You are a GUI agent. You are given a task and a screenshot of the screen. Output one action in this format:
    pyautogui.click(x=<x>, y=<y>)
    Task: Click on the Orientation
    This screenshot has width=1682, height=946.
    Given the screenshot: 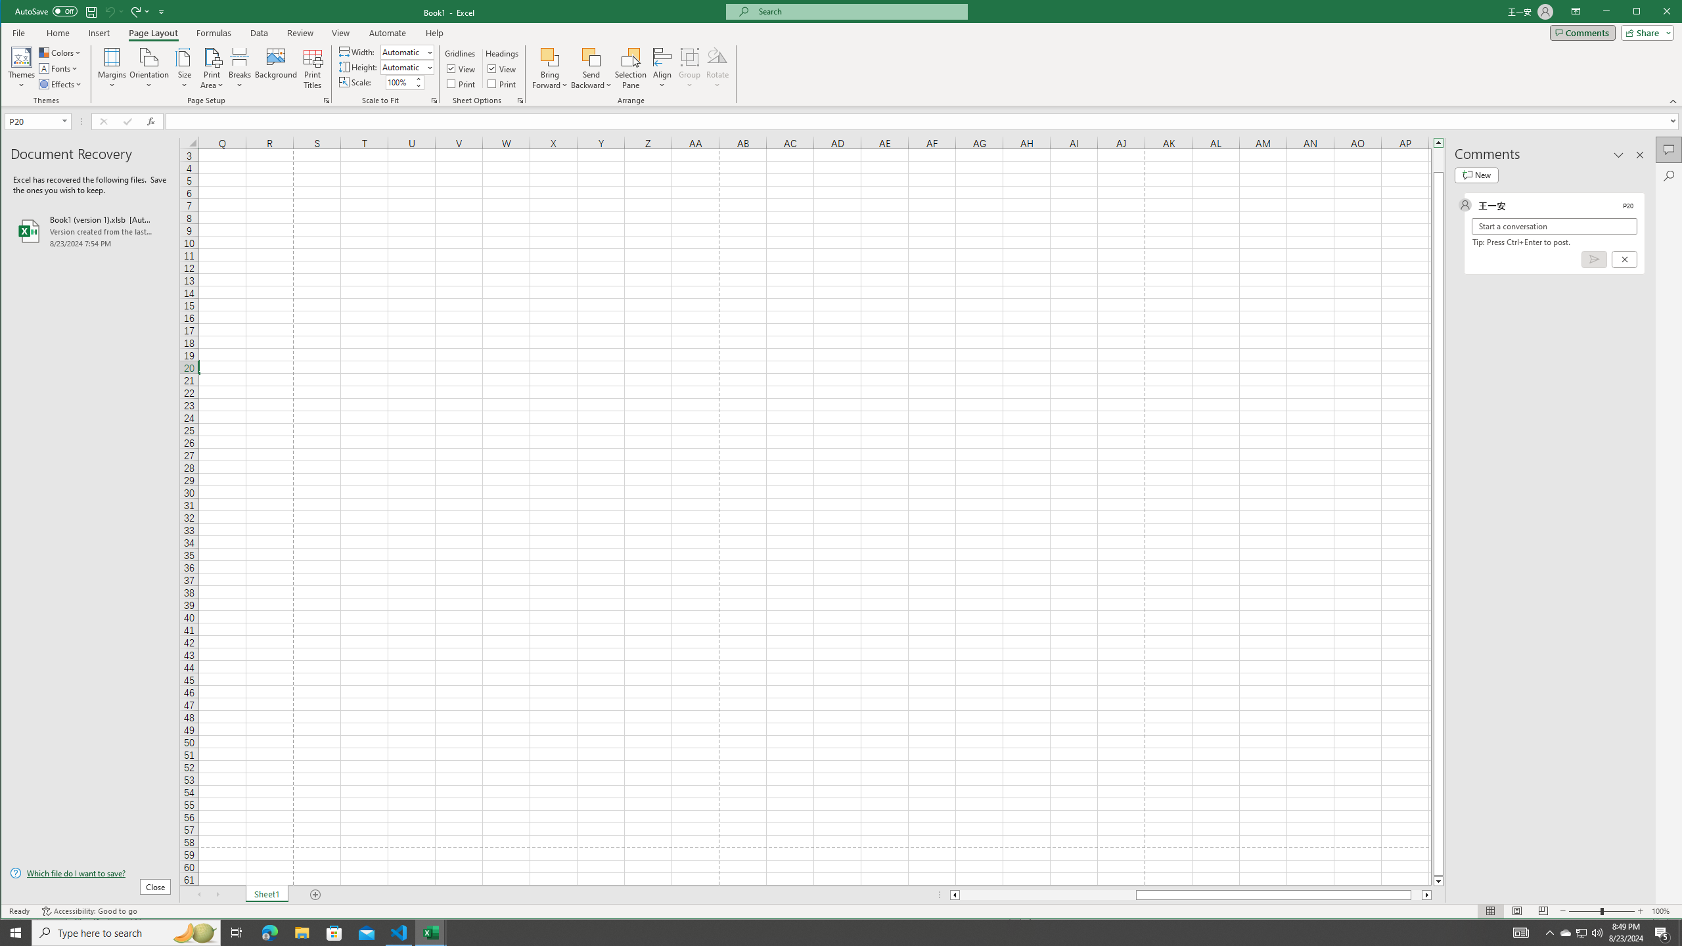 What is the action you would take?
    pyautogui.click(x=150, y=68)
    